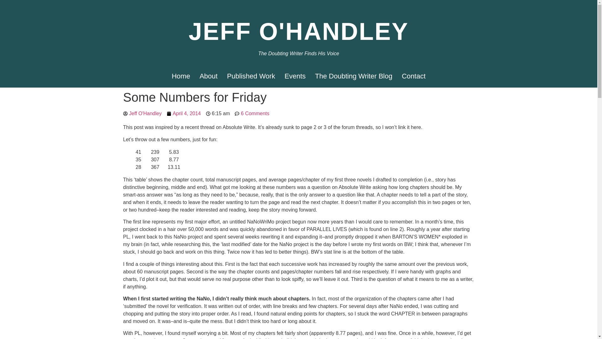 Image resolution: width=602 pixels, height=339 pixels. Describe the element at coordinates (298, 8) in the screenshot. I see `Jeff O'Handley, Author` at that location.